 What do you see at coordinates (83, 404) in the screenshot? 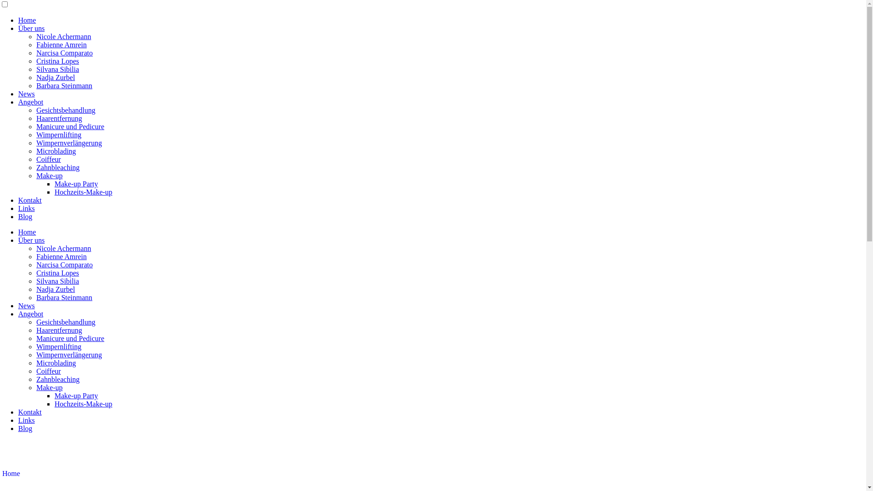
I see `Hochzeits-Make-up` at bounding box center [83, 404].